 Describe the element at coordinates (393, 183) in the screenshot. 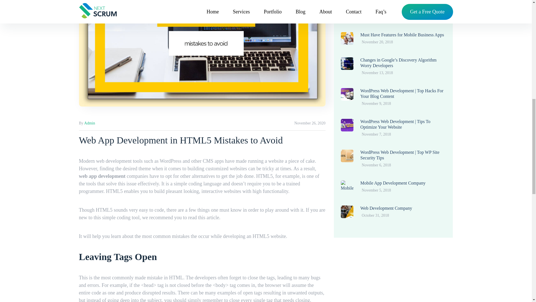

I see `Permalink to Mobile App Development Company` at that location.